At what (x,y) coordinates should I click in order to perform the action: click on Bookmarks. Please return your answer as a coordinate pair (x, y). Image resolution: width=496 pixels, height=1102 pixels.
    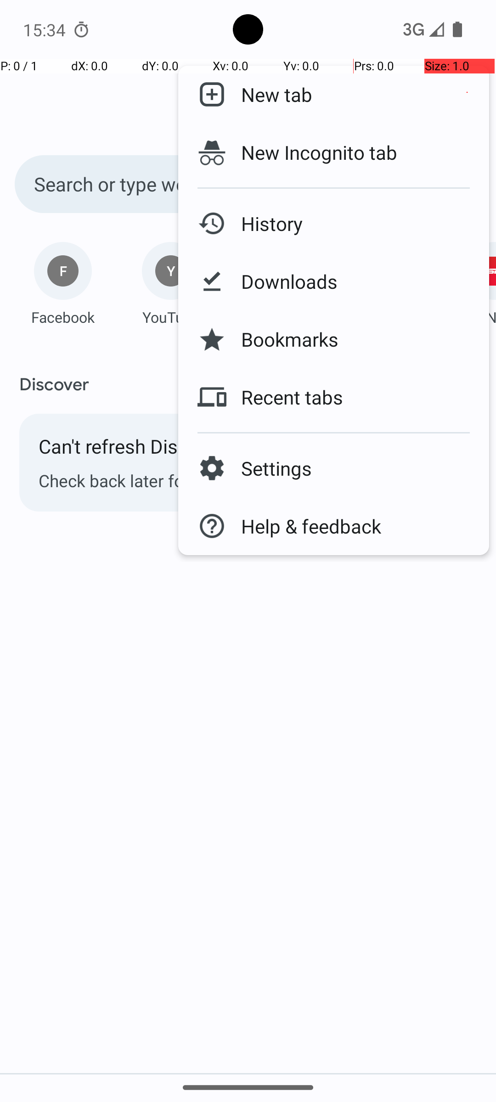
    Looking at the image, I should click on (282, 339).